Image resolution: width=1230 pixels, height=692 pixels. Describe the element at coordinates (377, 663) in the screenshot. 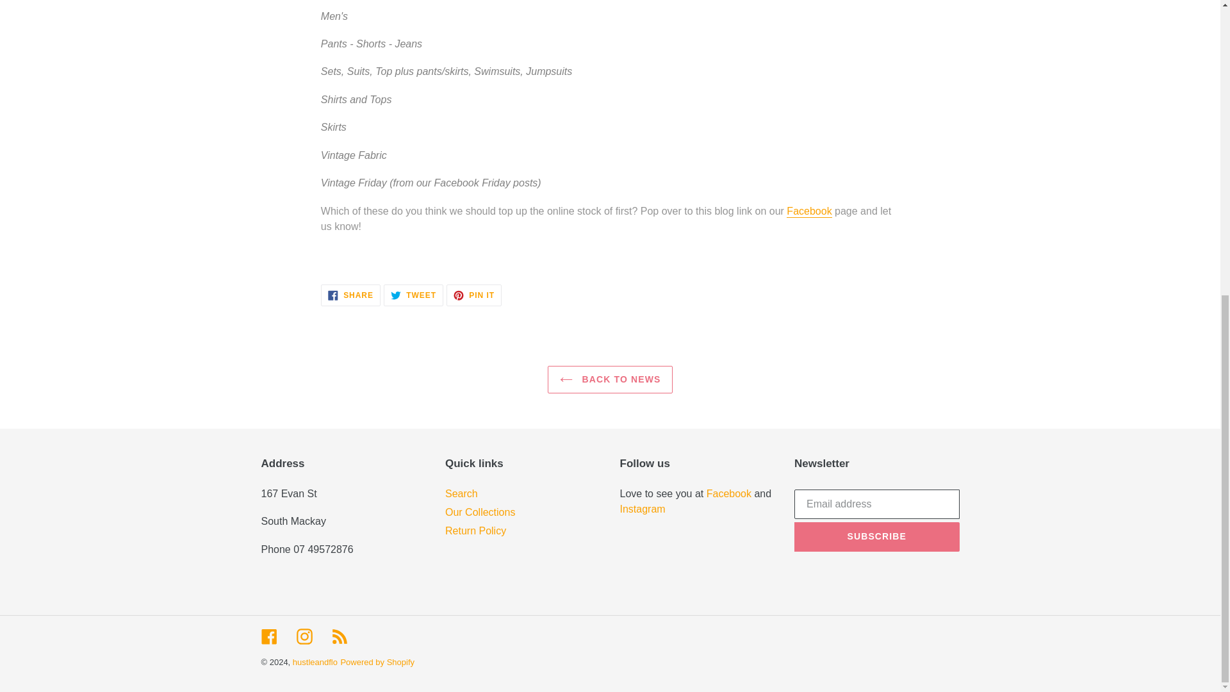

I see `Powered by Shopify` at that location.